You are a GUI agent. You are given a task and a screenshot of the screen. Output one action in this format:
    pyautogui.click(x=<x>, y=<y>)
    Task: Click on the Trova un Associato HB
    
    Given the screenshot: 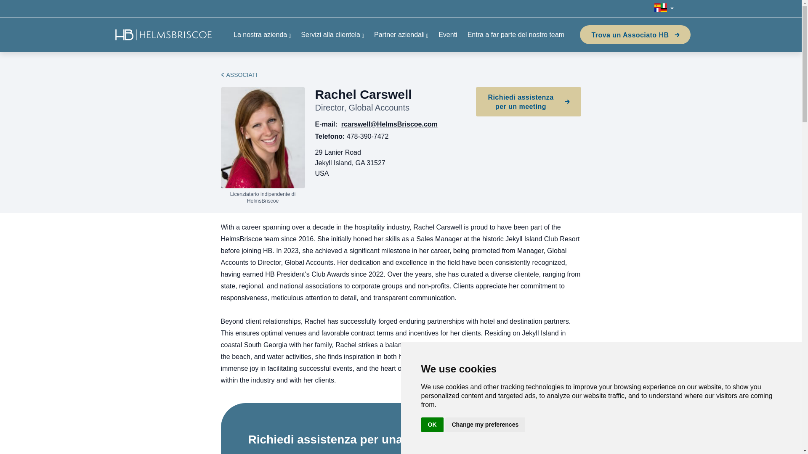 What is the action you would take?
    pyautogui.click(x=635, y=34)
    